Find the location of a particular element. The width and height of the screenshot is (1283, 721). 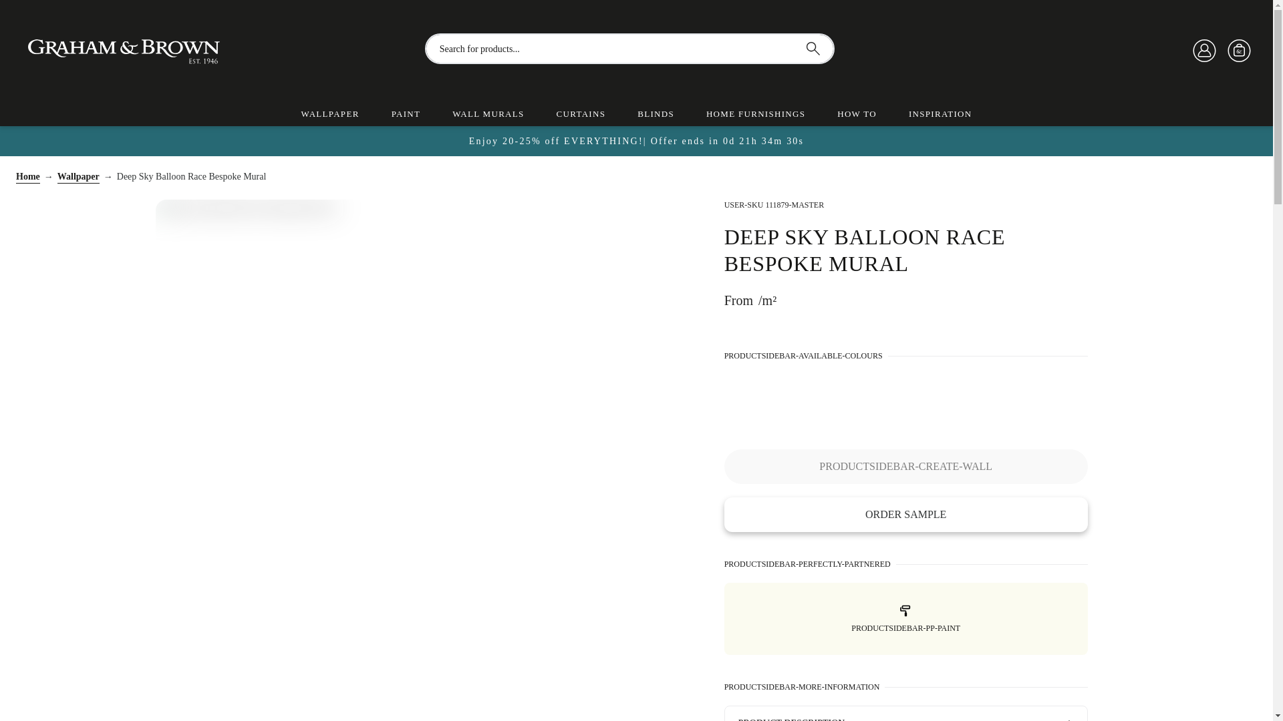

productview-go-to Wallpaper is located at coordinates (79, 178).